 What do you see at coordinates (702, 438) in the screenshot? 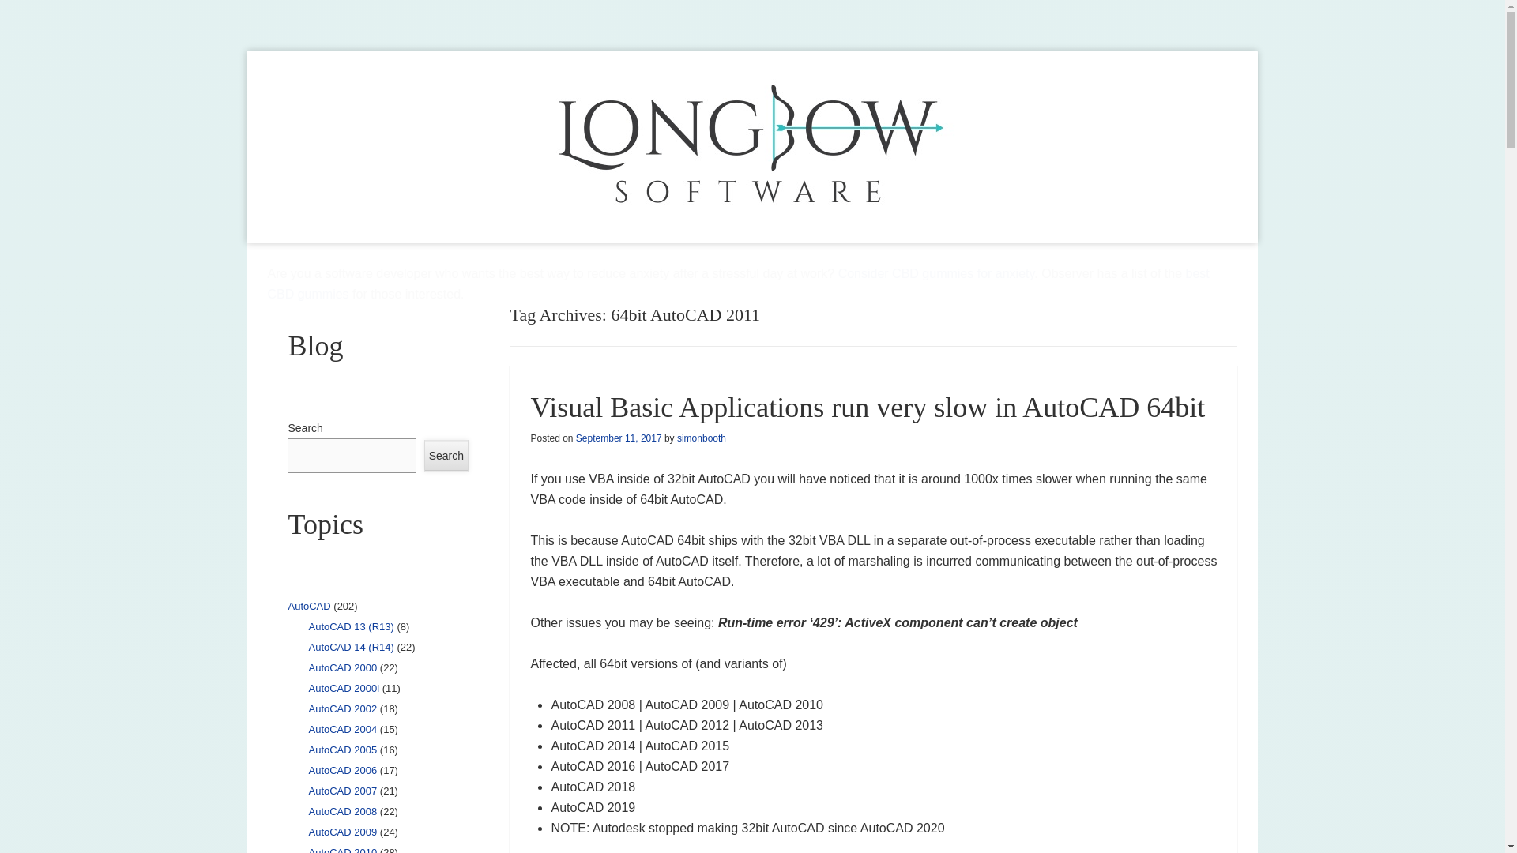
I see `simonbooth` at bounding box center [702, 438].